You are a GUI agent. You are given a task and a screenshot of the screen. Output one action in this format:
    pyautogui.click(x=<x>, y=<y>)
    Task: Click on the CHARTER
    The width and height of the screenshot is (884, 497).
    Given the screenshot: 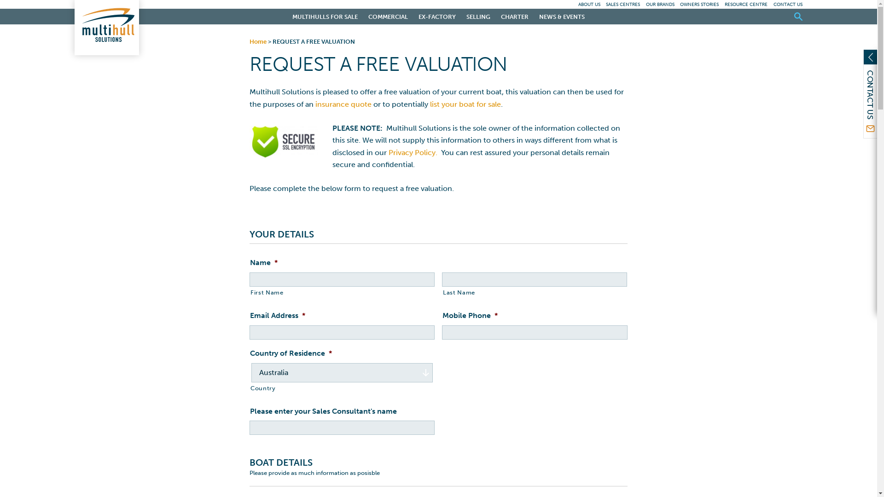 What is the action you would take?
    pyautogui.click(x=515, y=17)
    